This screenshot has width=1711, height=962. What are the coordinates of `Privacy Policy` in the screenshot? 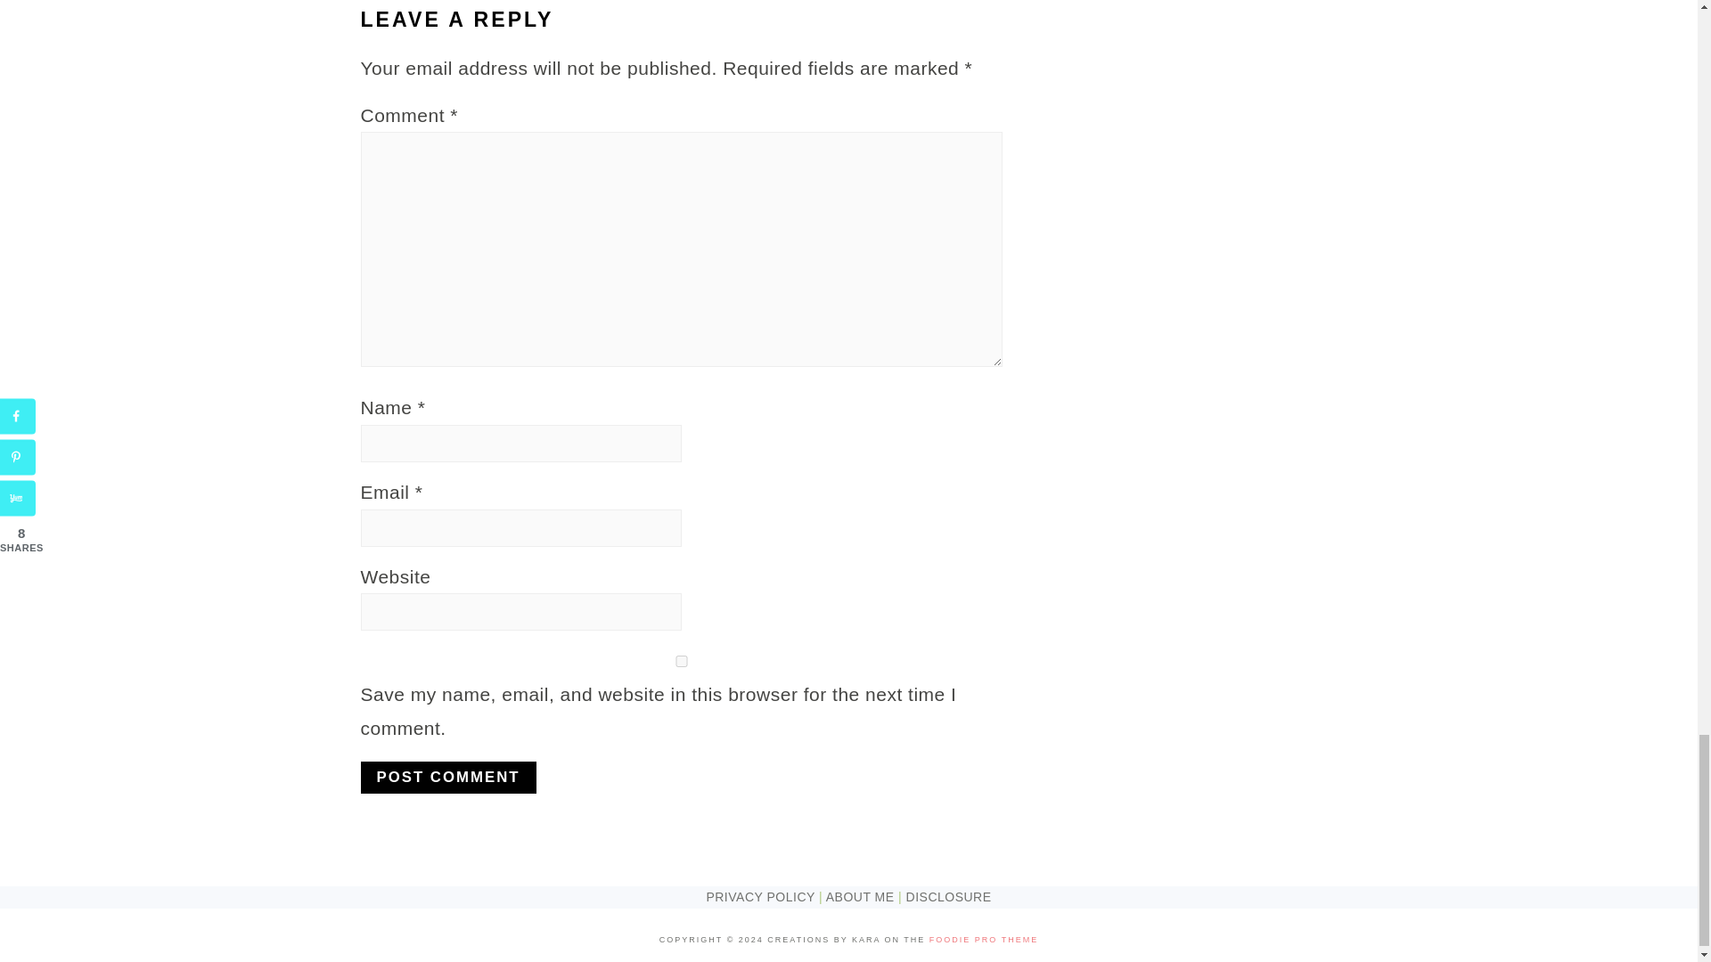 It's located at (759, 897).